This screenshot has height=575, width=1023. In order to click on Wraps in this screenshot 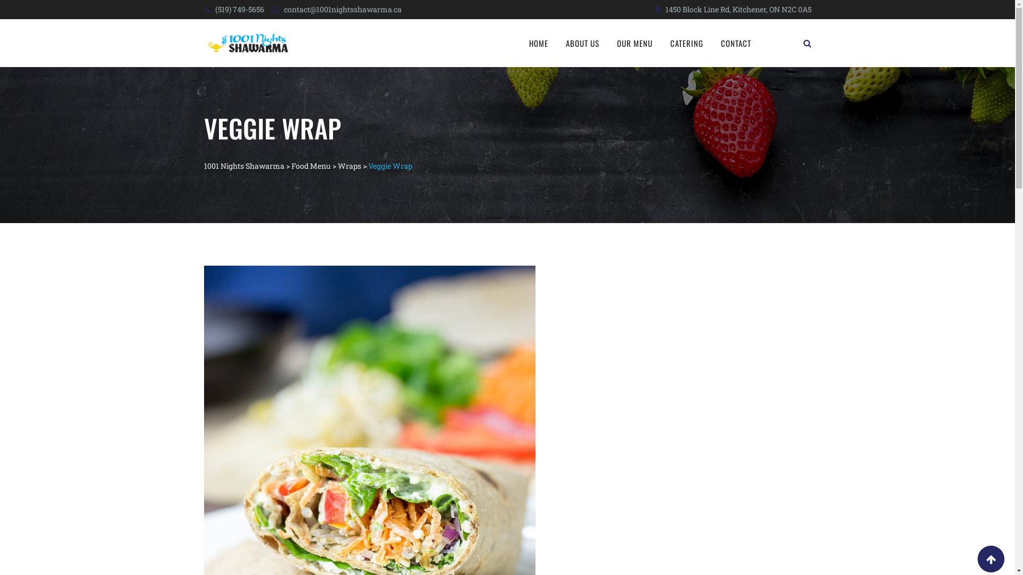, I will do `click(350, 166)`.